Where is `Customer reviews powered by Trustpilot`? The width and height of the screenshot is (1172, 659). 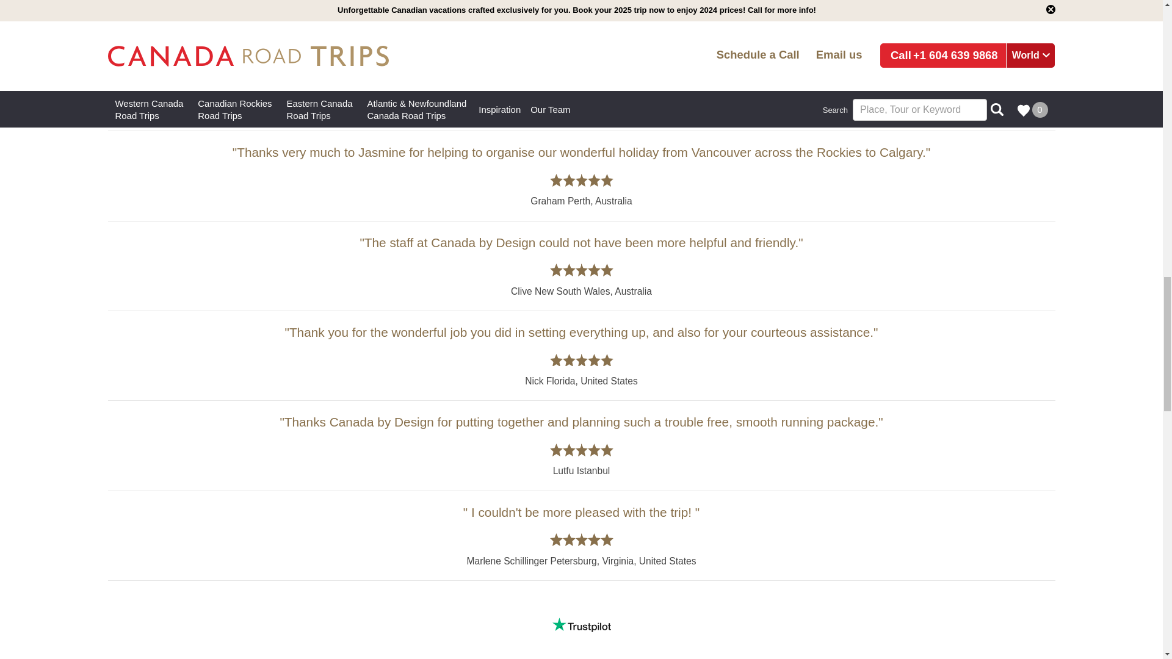 Customer reviews powered by Trustpilot is located at coordinates (582, 624).